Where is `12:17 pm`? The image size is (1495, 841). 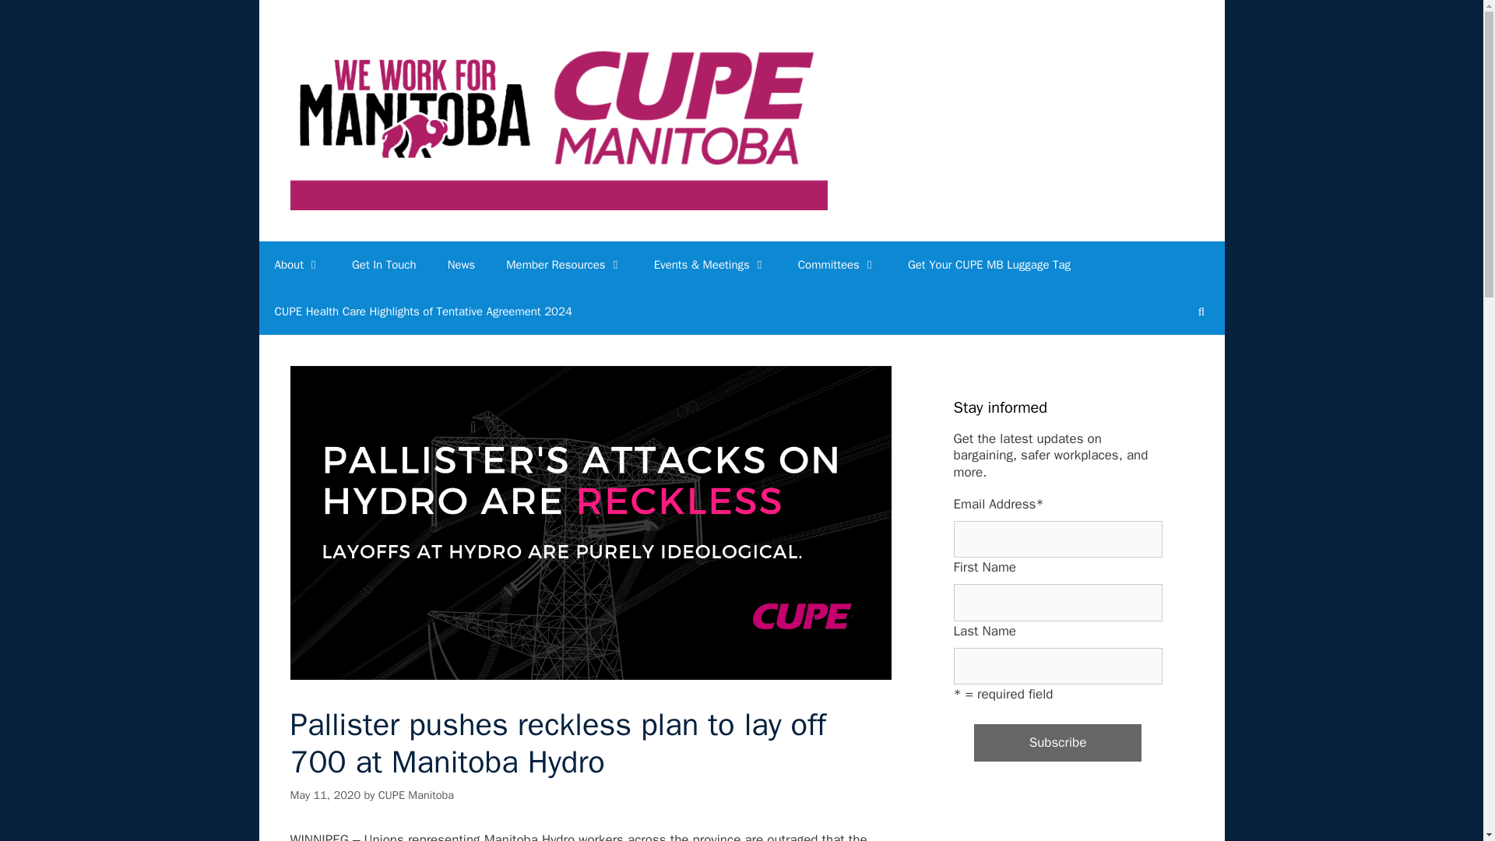
12:17 pm is located at coordinates (325, 794).